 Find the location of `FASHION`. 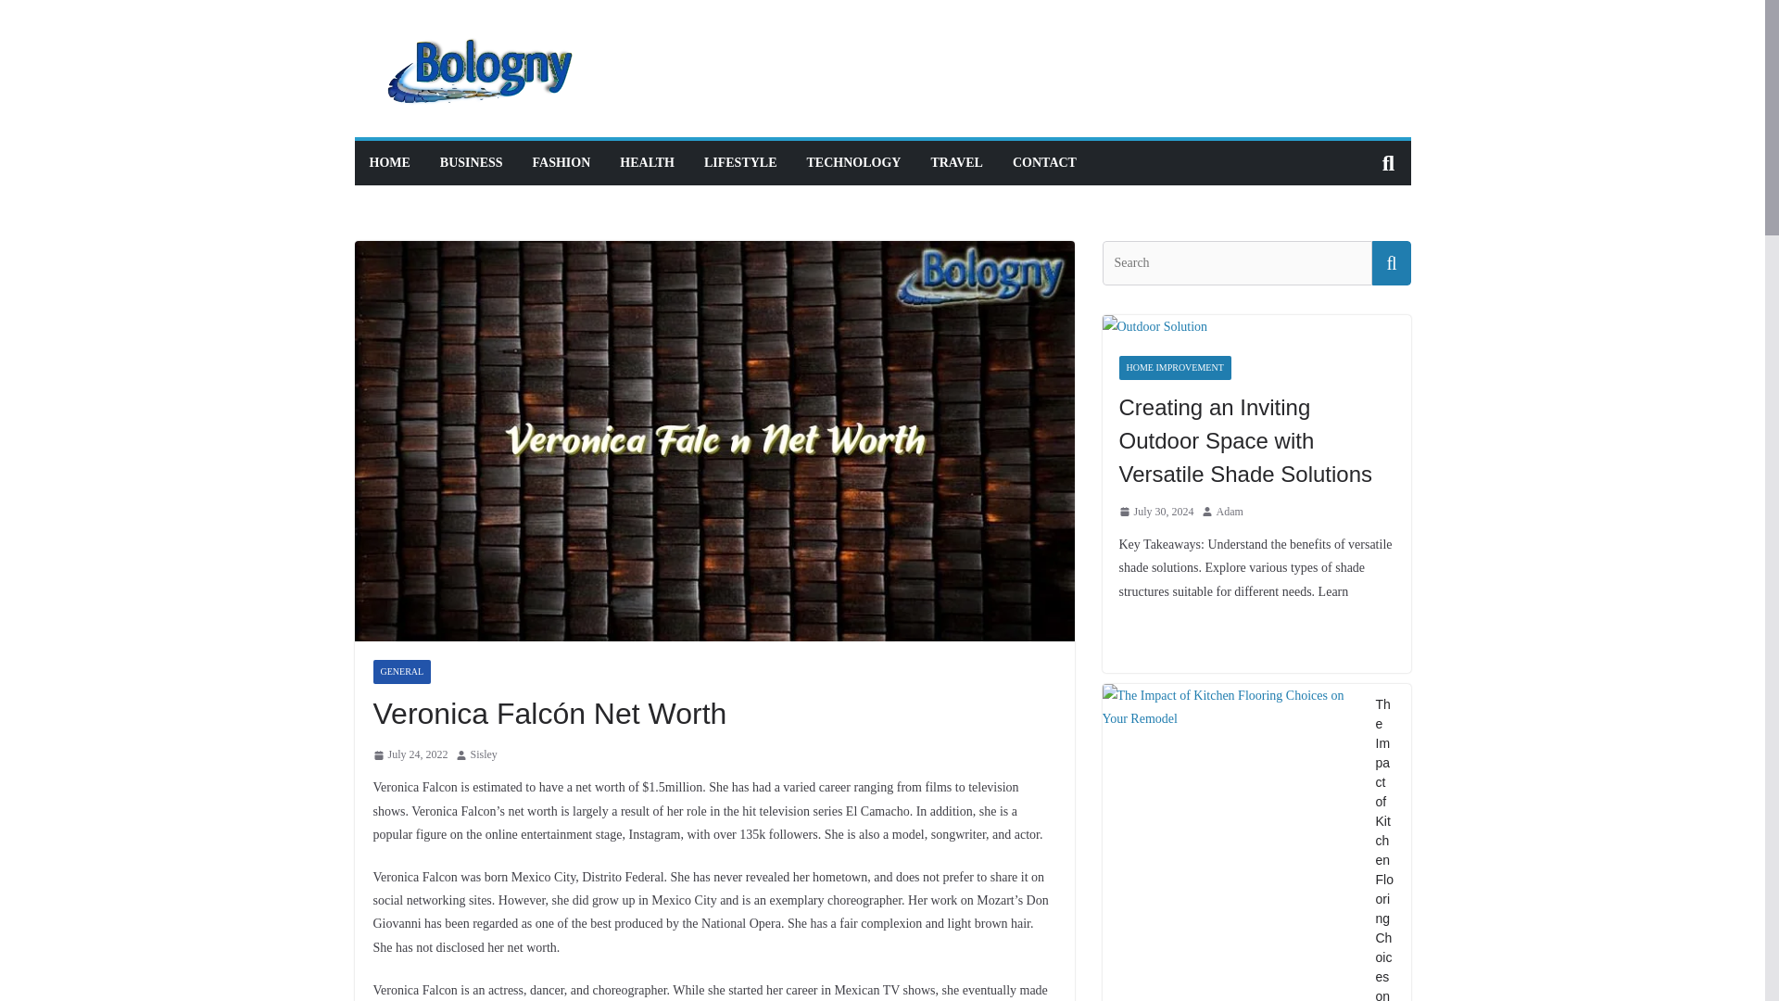

FASHION is located at coordinates (561, 163).